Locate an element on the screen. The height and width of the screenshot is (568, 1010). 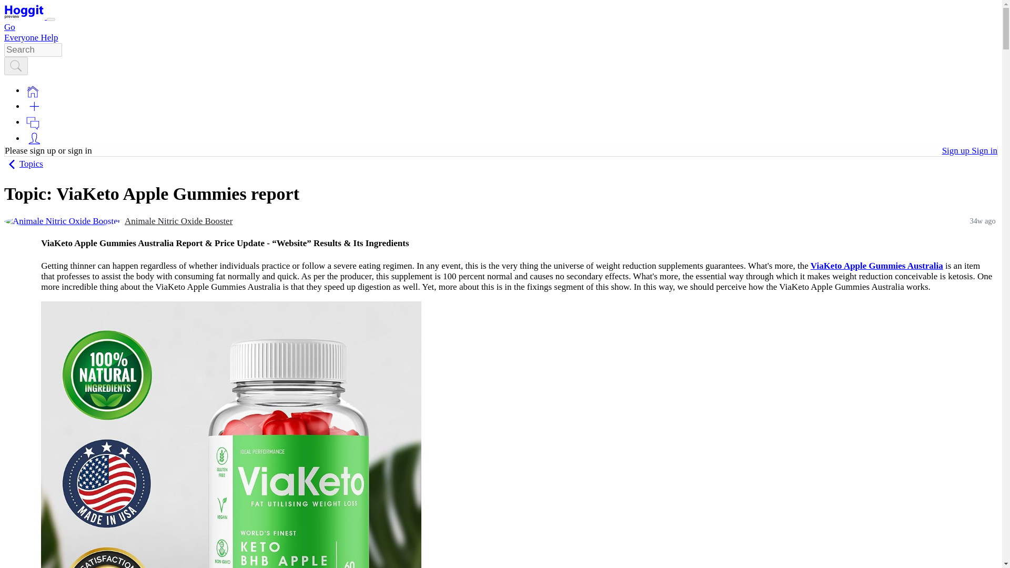
Back is located at coordinates (12, 164).